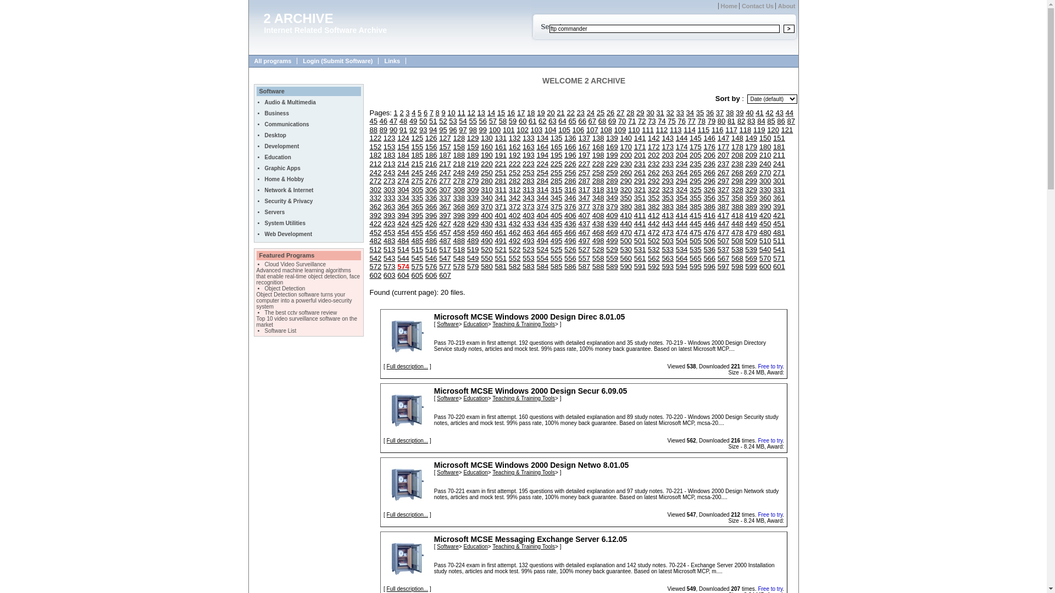 The image size is (1055, 593). I want to click on 571, so click(779, 258).